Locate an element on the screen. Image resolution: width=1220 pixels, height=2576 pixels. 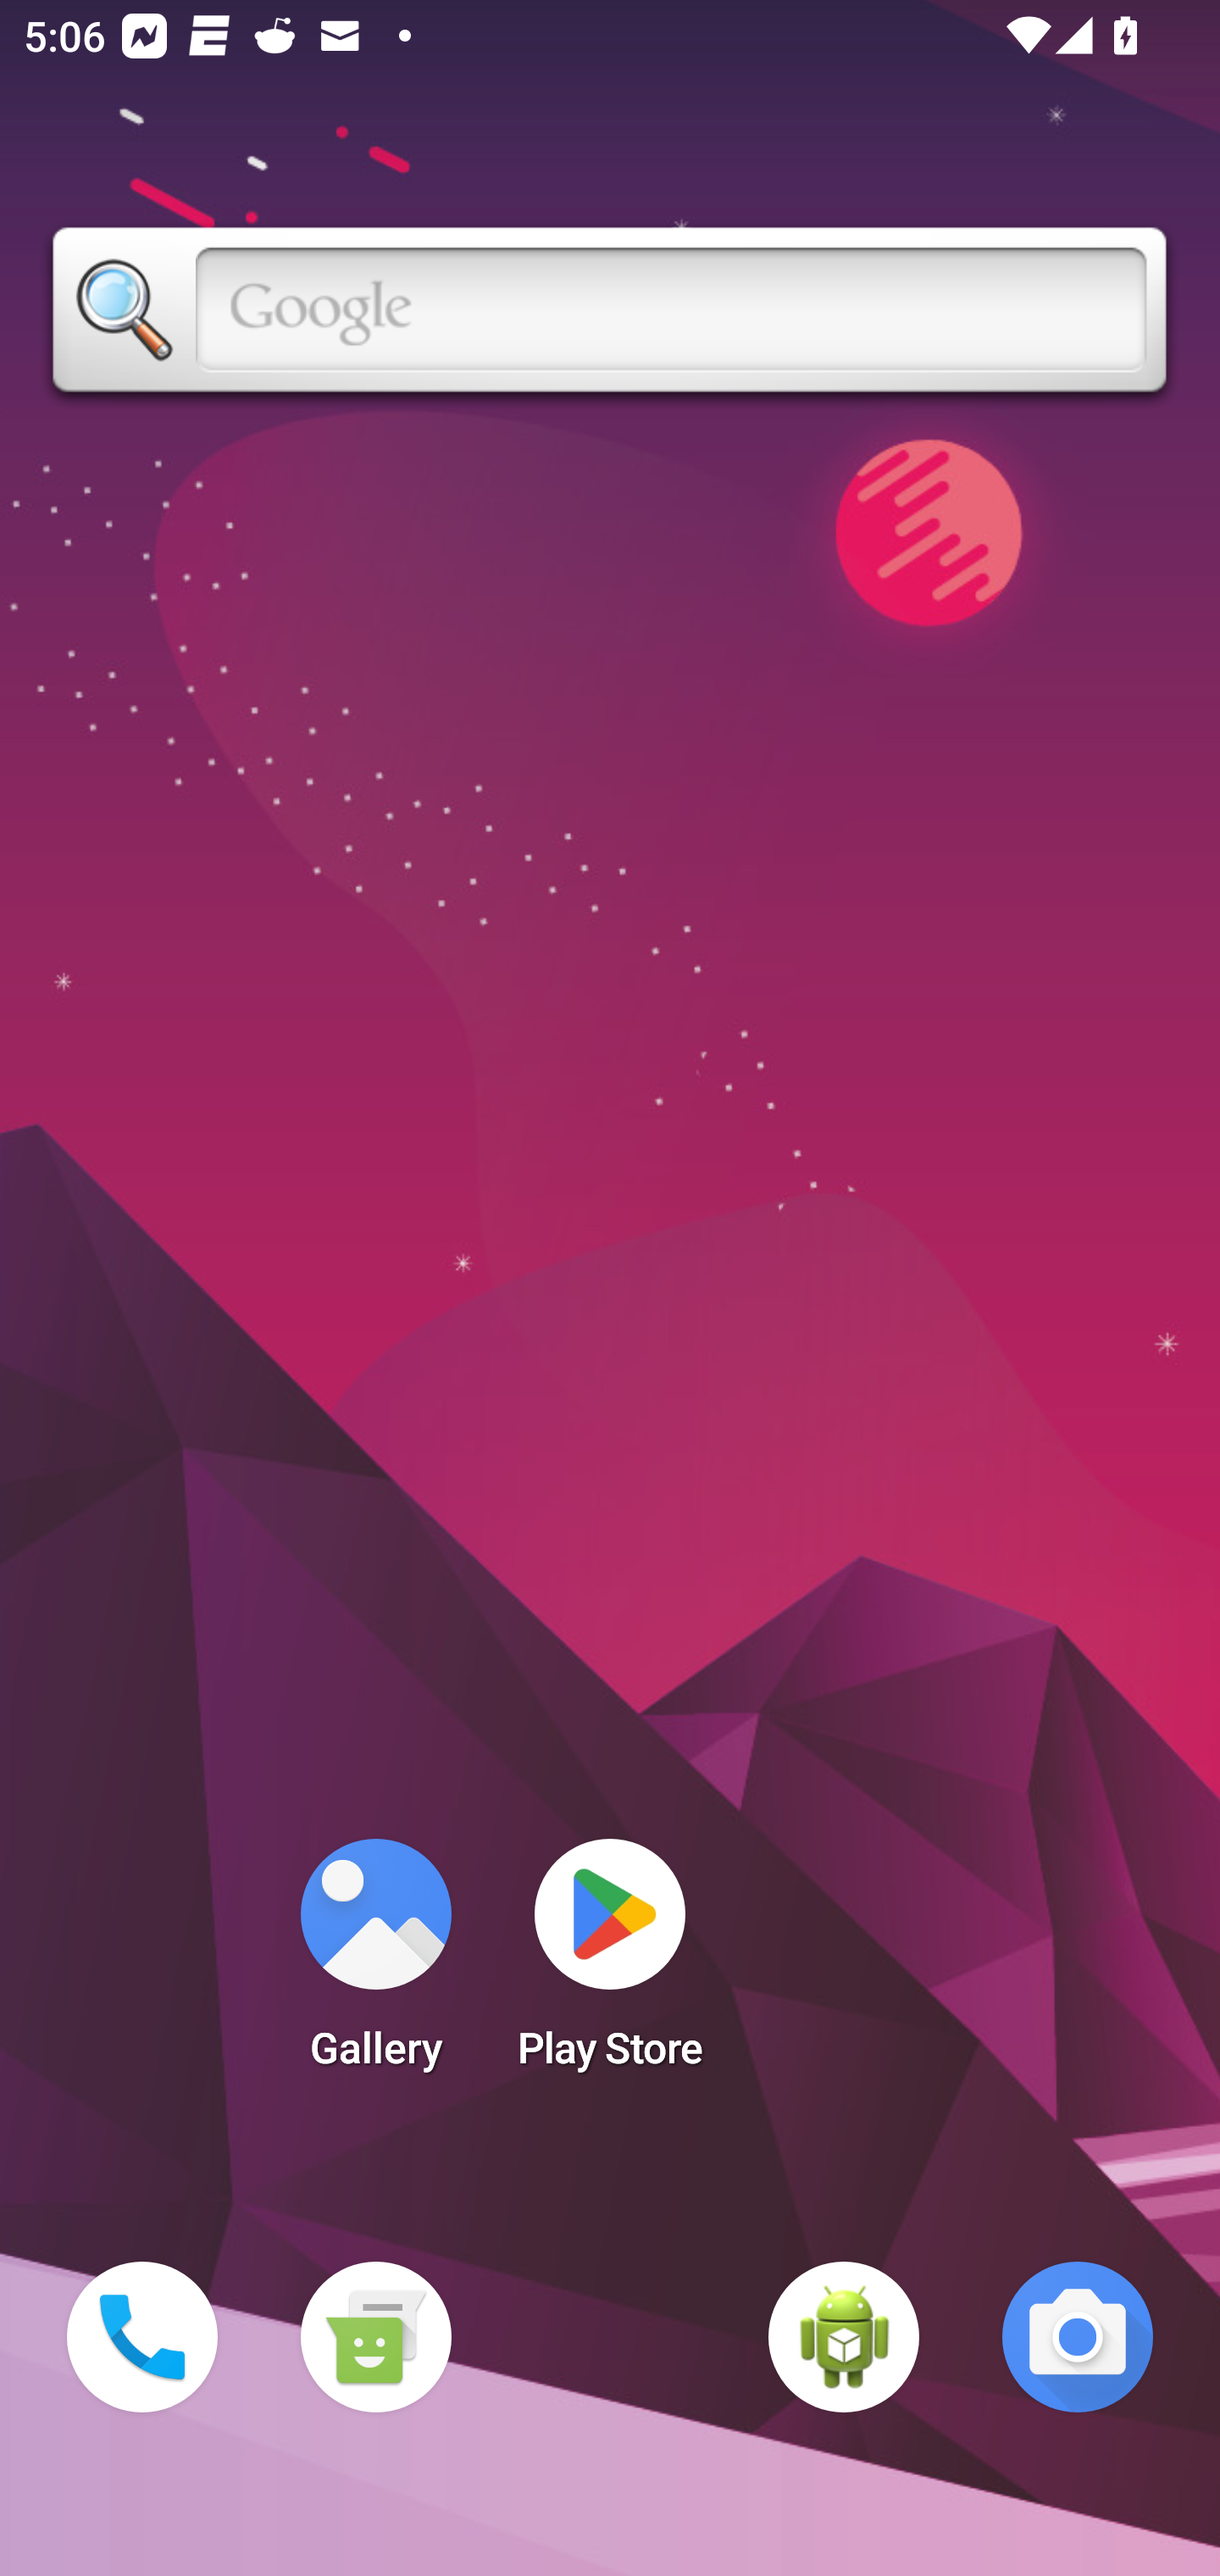
Camera is located at coordinates (1078, 2337).